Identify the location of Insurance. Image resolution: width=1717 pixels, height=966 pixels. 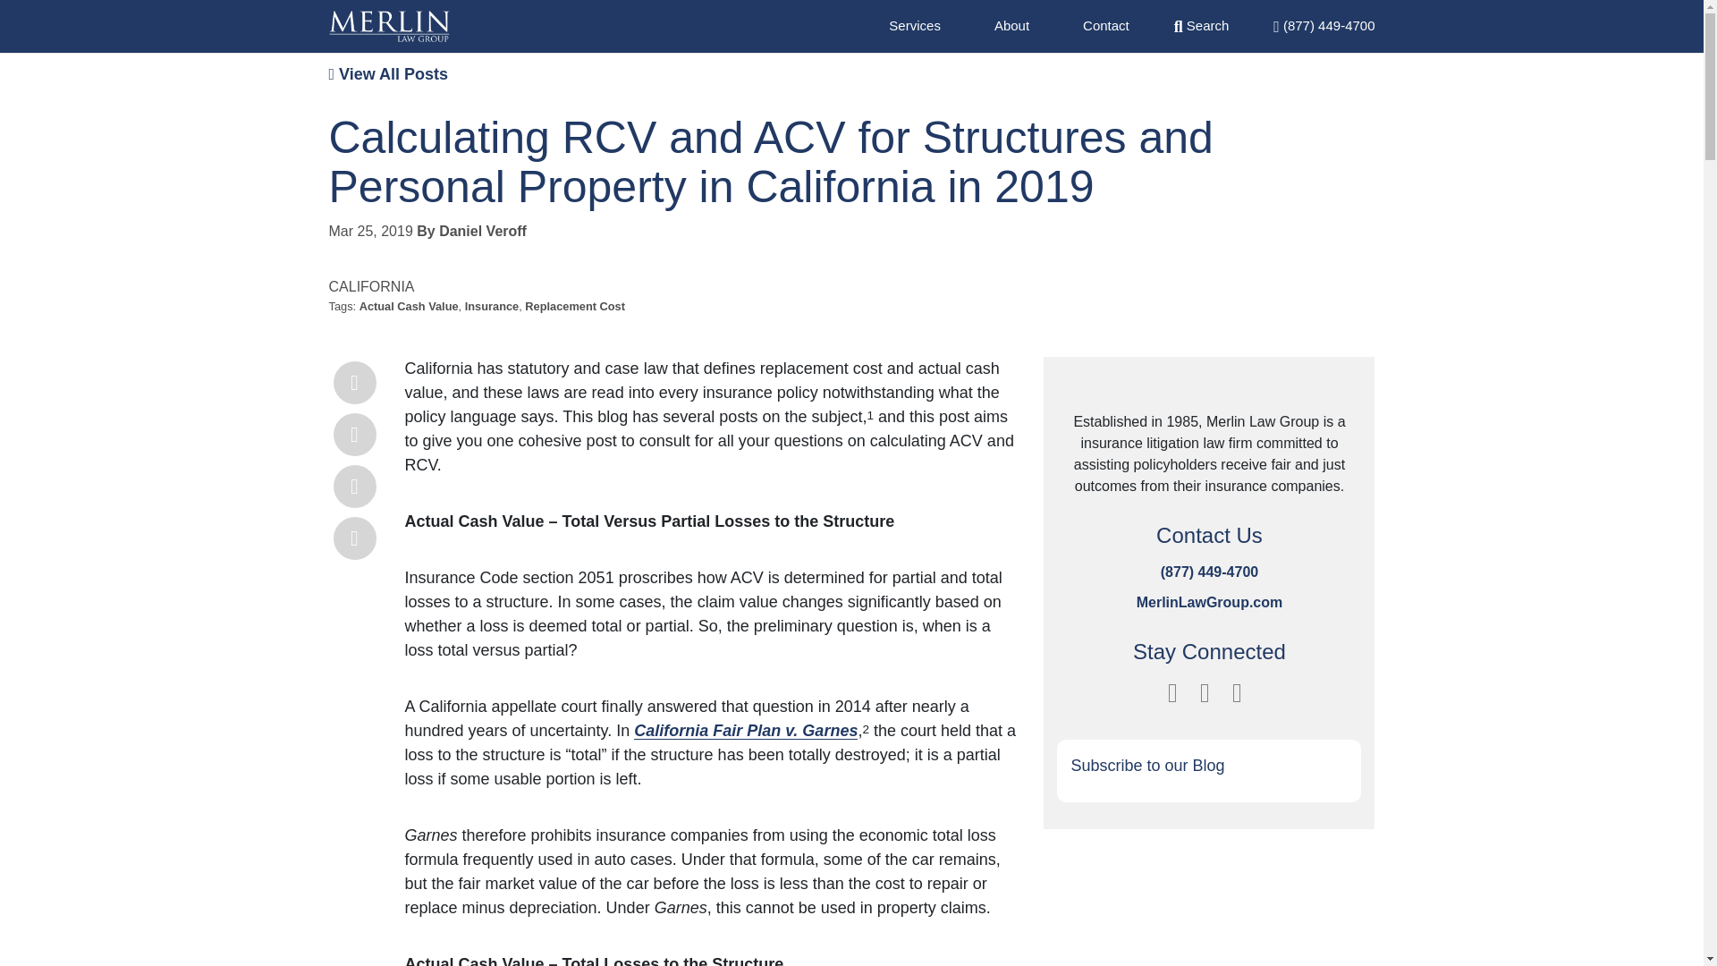
(492, 306).